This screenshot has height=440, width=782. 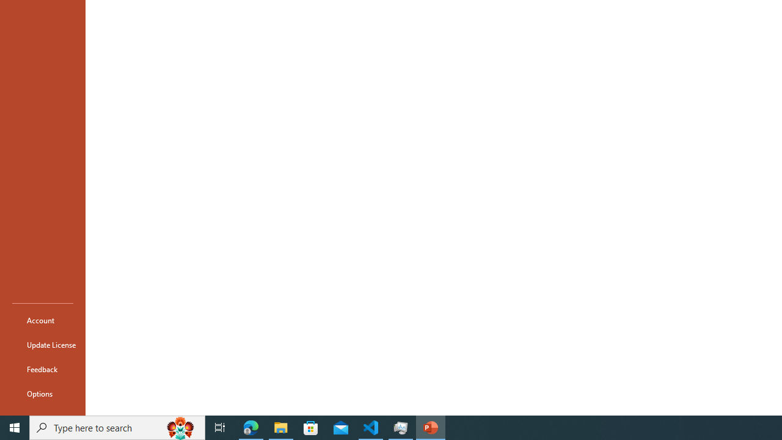 What do you see at coordinates (43, 394) in the screenshot?
I see `Options` at bounding box center [43, 394].